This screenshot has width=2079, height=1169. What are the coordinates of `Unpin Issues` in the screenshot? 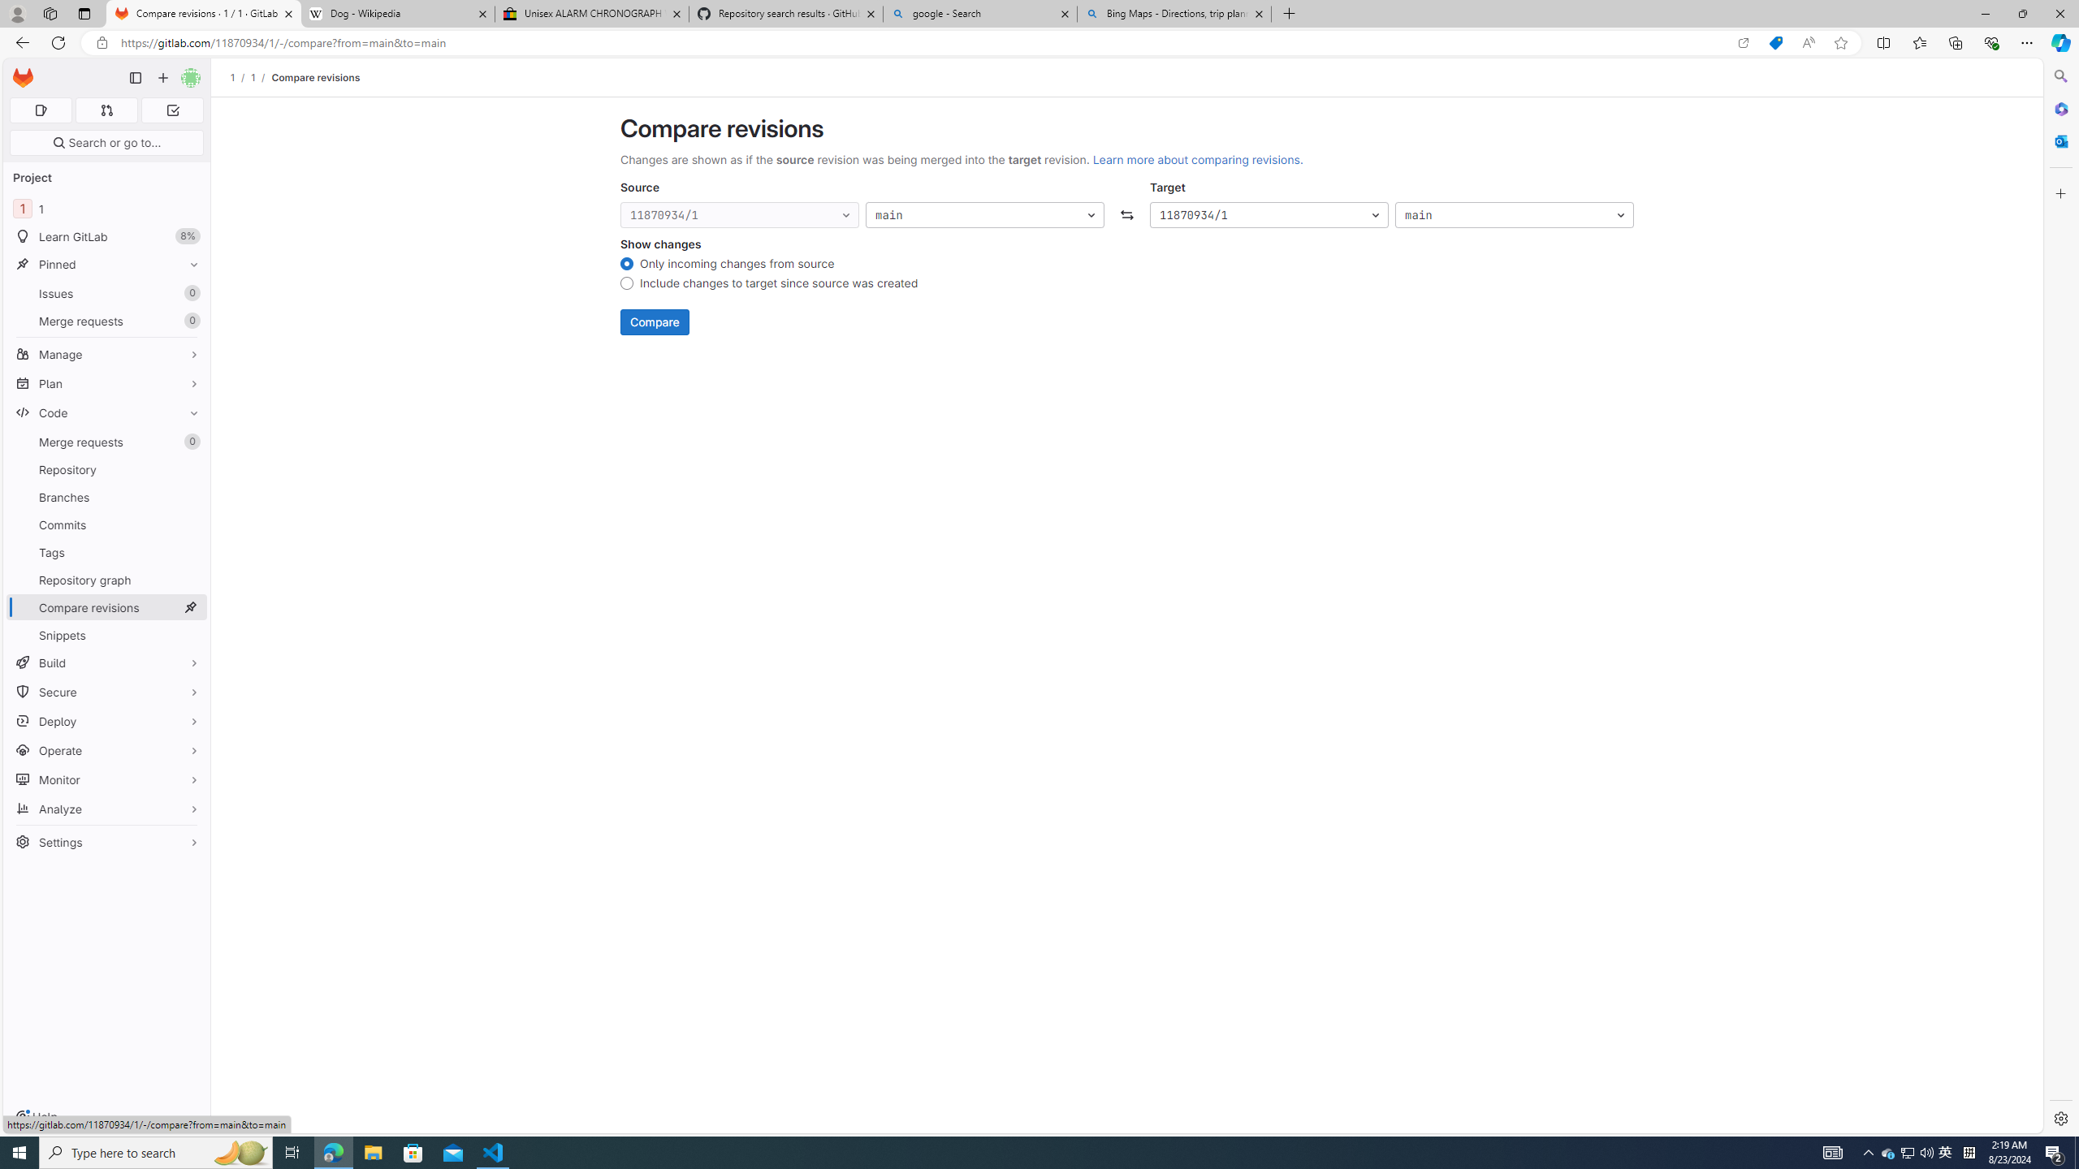 It's located at (190, 293).